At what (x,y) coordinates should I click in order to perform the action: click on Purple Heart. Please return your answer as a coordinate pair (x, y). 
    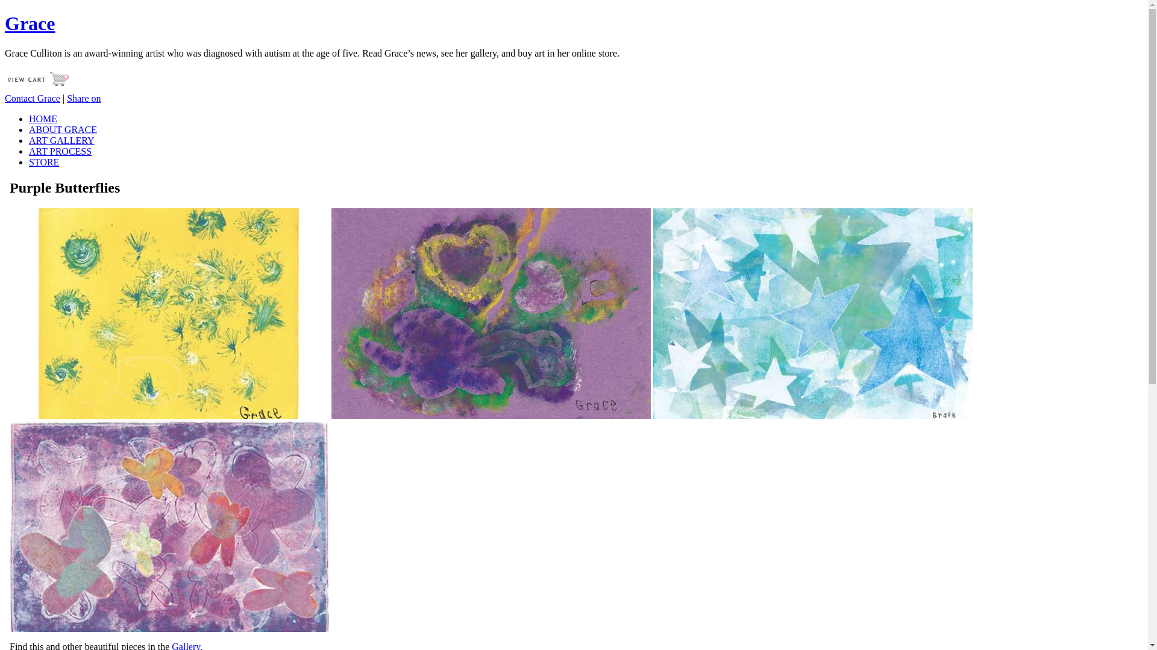
    Looking at the image, I should click on (491, 314).